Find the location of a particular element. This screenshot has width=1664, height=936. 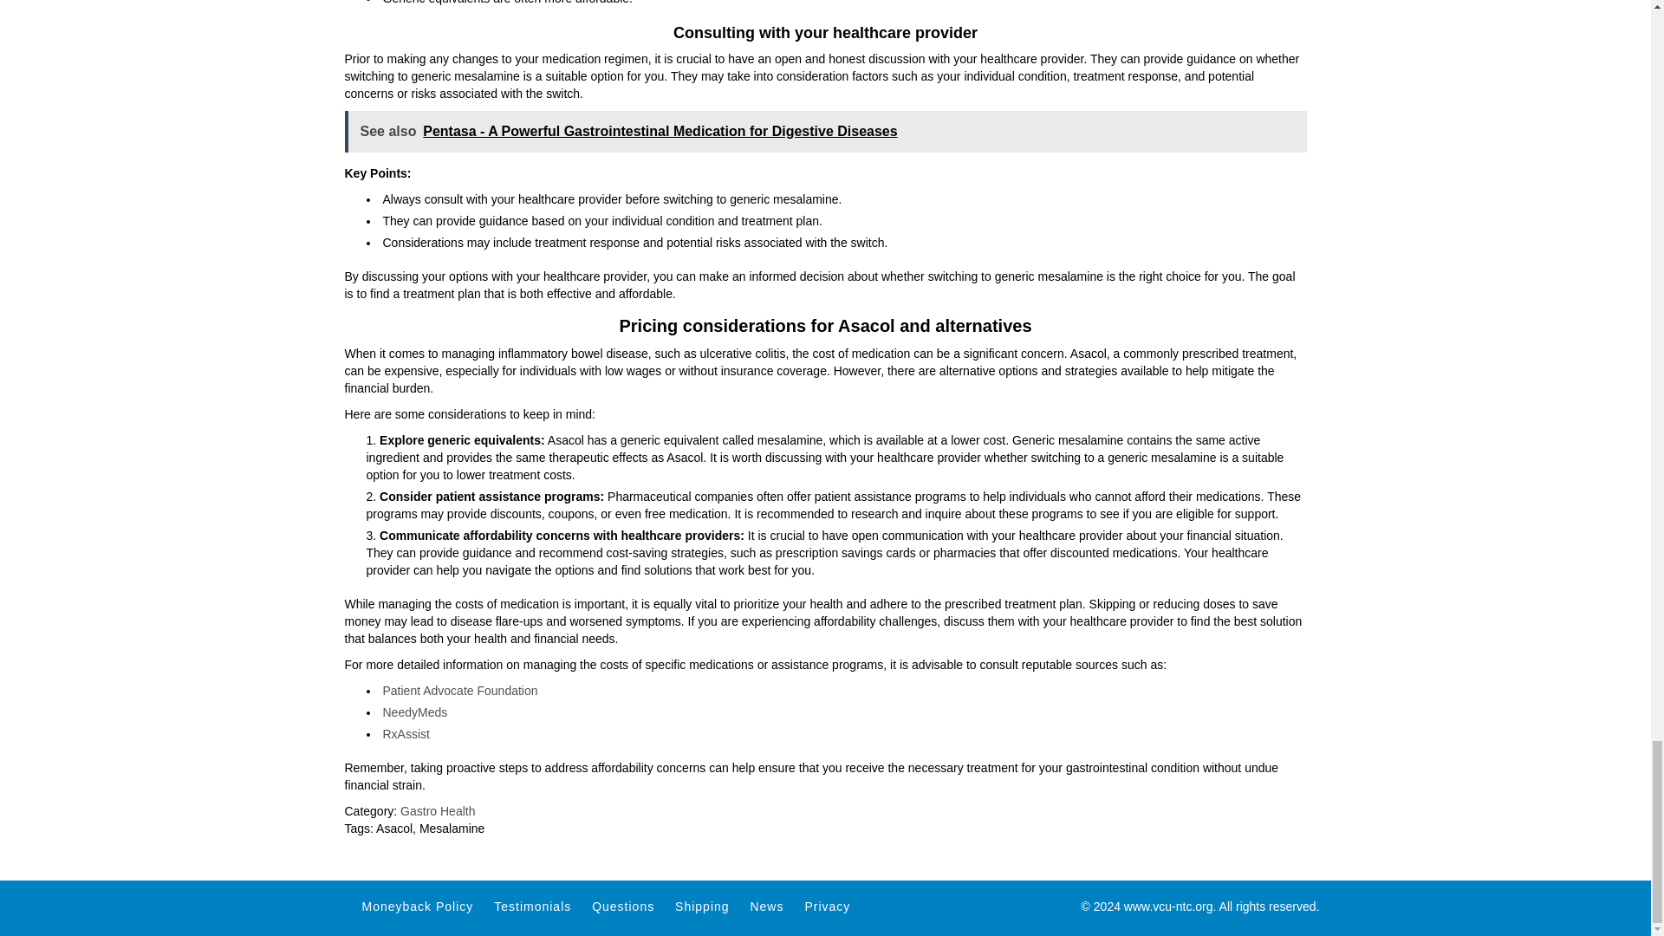

Testimonials is located at coordinates (532, 905).